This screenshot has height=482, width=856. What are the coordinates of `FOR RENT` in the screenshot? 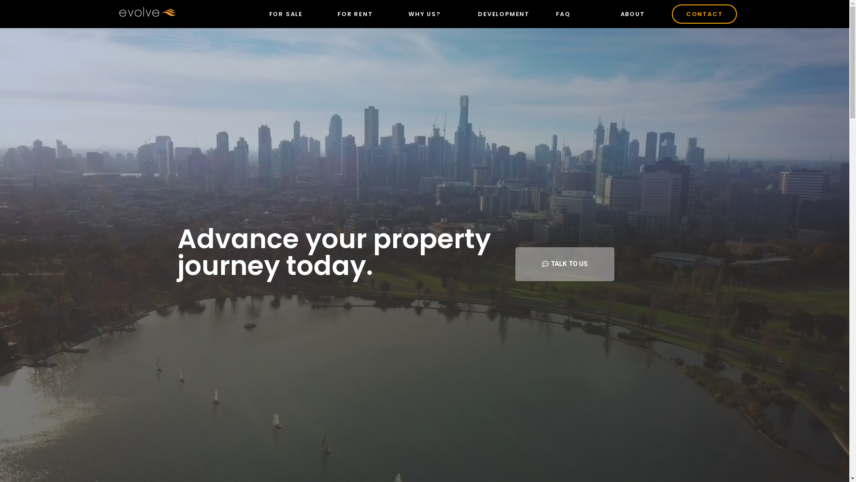 It's located at (355, 14).